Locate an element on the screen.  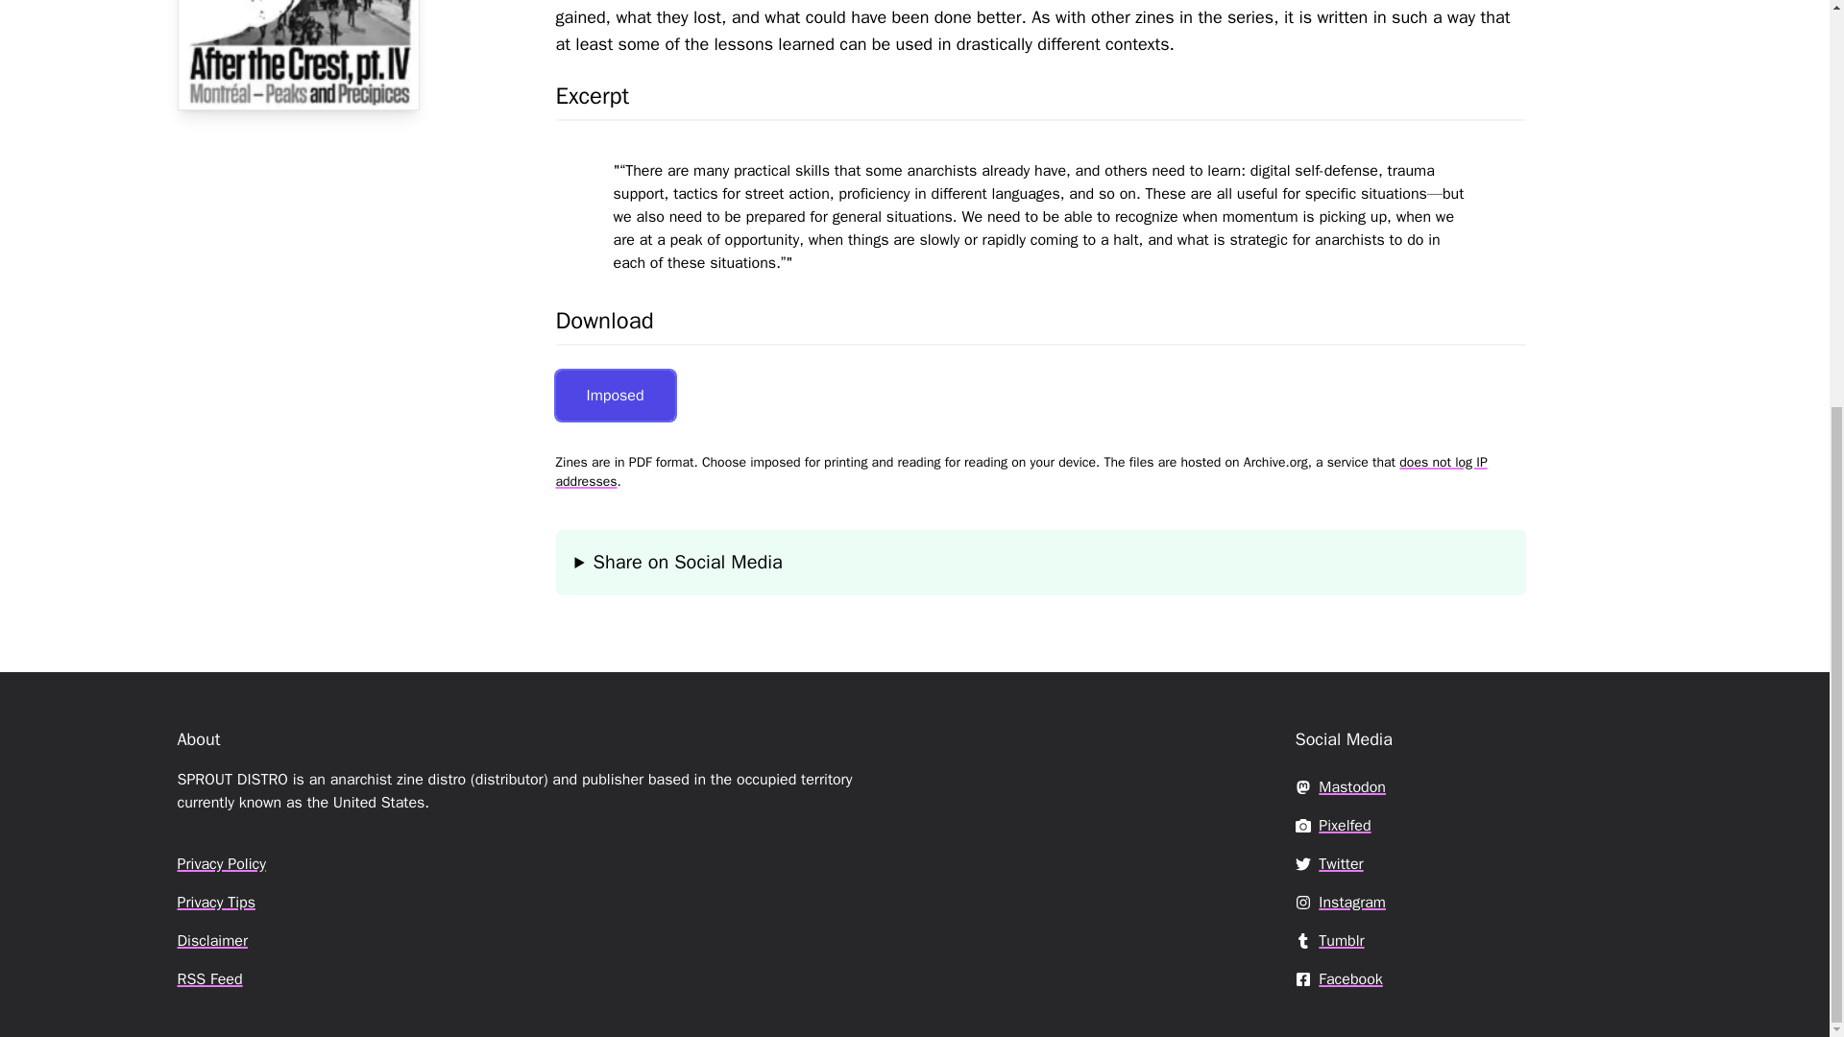
Mastodon is located at coordinates (1339, 787).